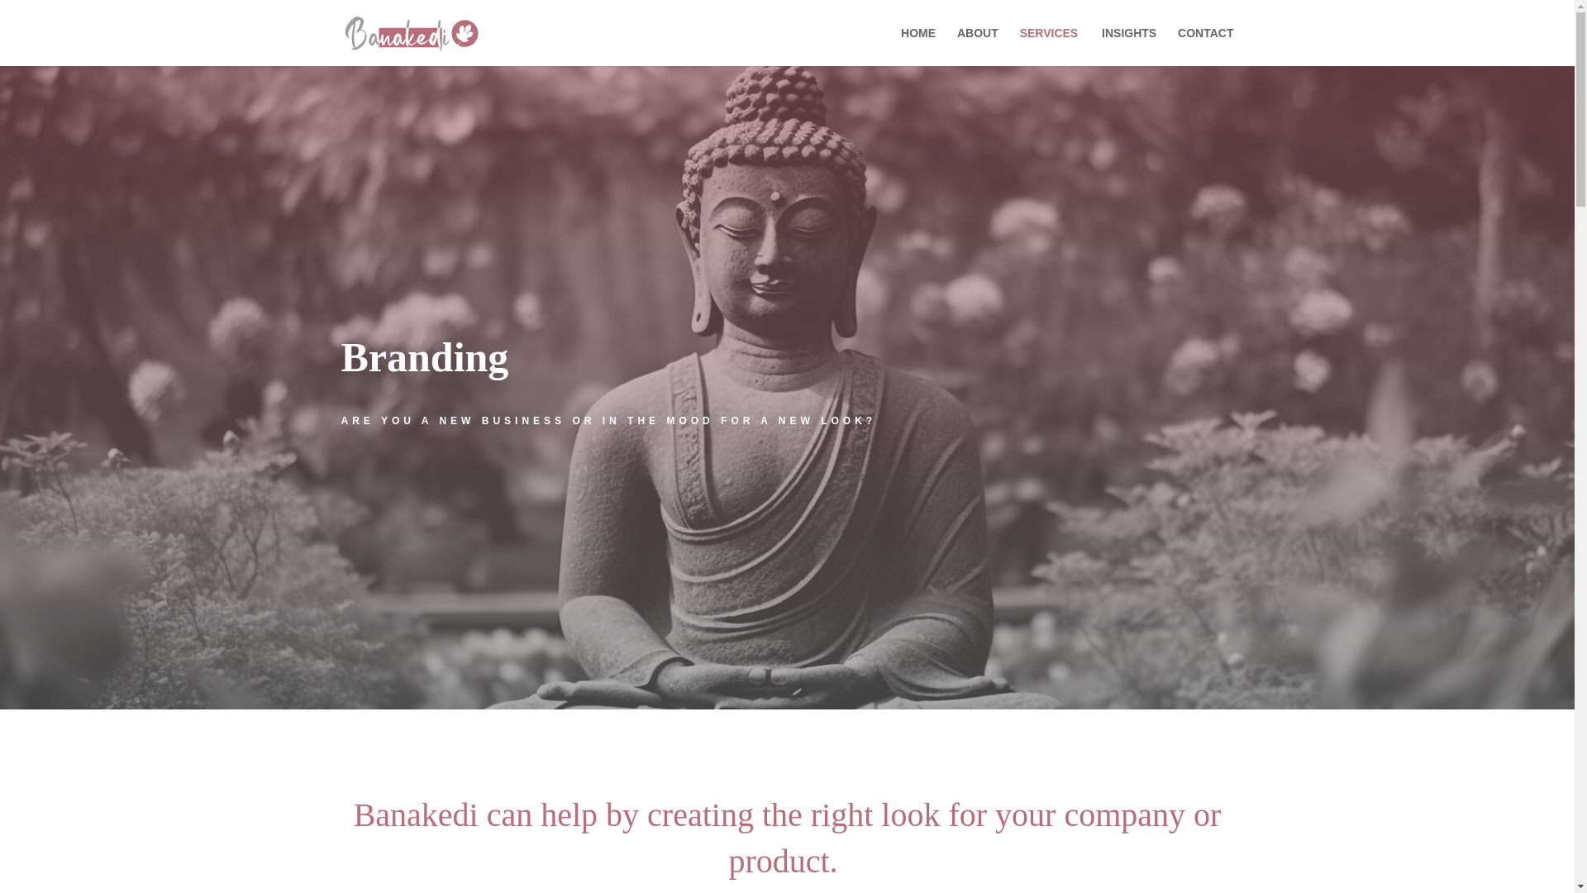 The image size is (1587, 893). What do you see at coordinates (977, 46) in the screenshot?
I see `ABOUT` at bounding box center [977, 46].